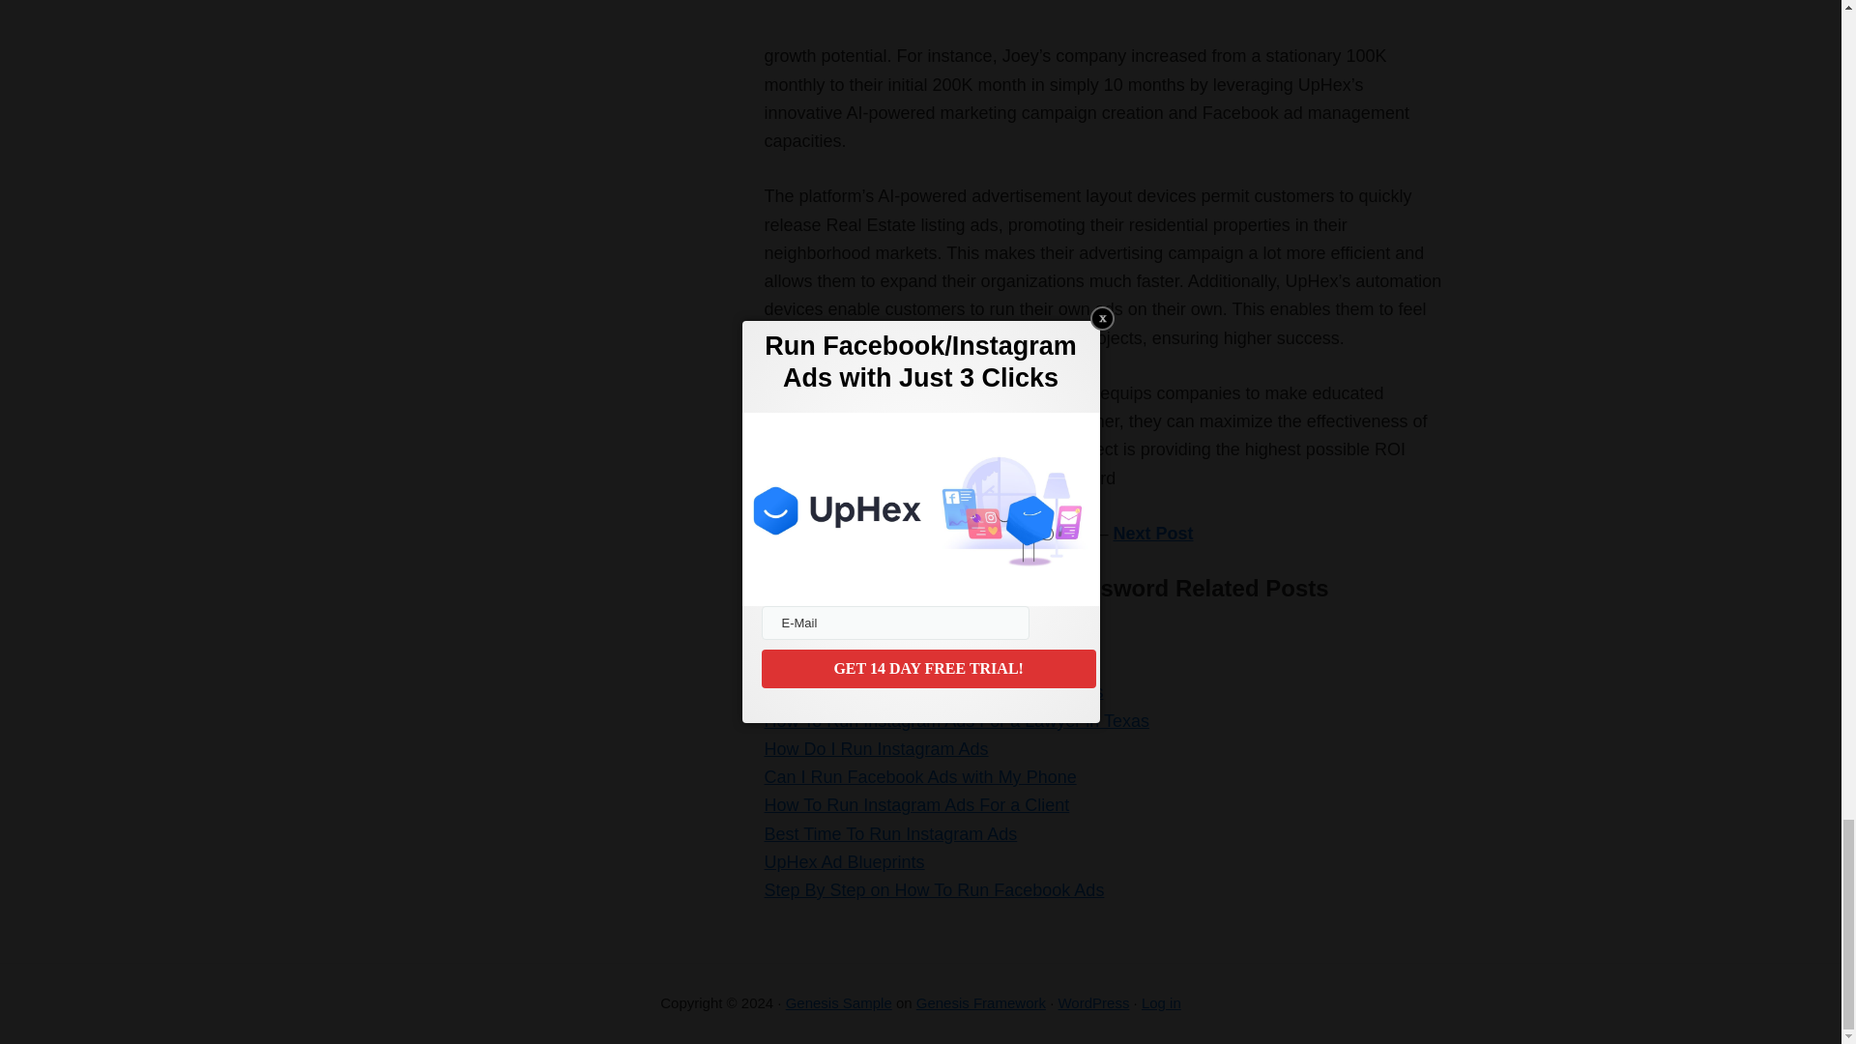 This screenshot has width=1856, height=1044. Describe the element at coordinates (955, 721) in the screenshot. I see `How To Run Instagram Ads For a Lawyer in Texas` at that location.